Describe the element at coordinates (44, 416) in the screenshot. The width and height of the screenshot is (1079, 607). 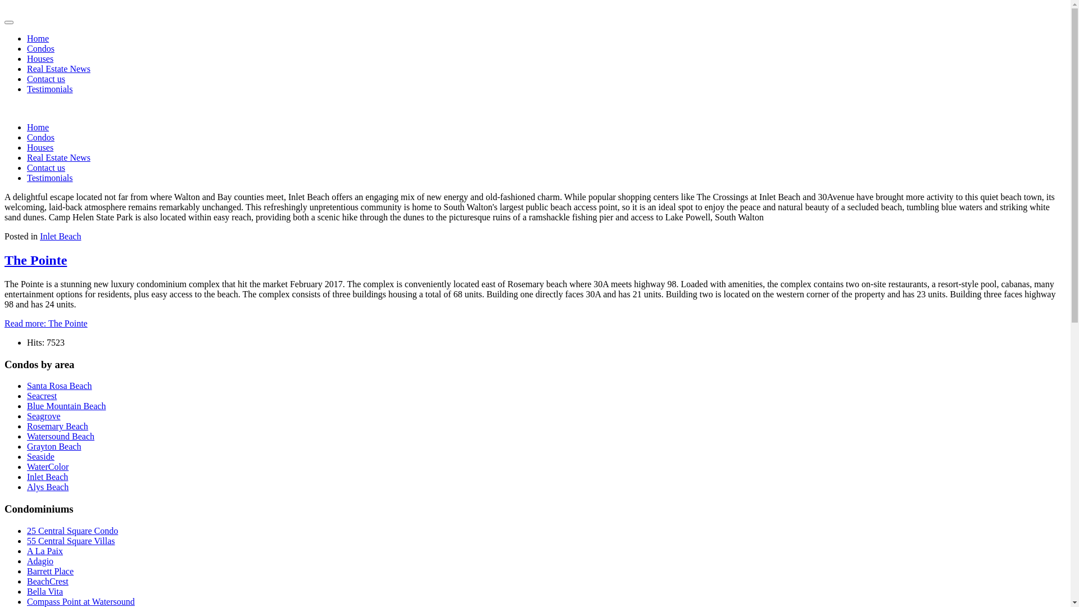
I see `Seagrove` at that location.